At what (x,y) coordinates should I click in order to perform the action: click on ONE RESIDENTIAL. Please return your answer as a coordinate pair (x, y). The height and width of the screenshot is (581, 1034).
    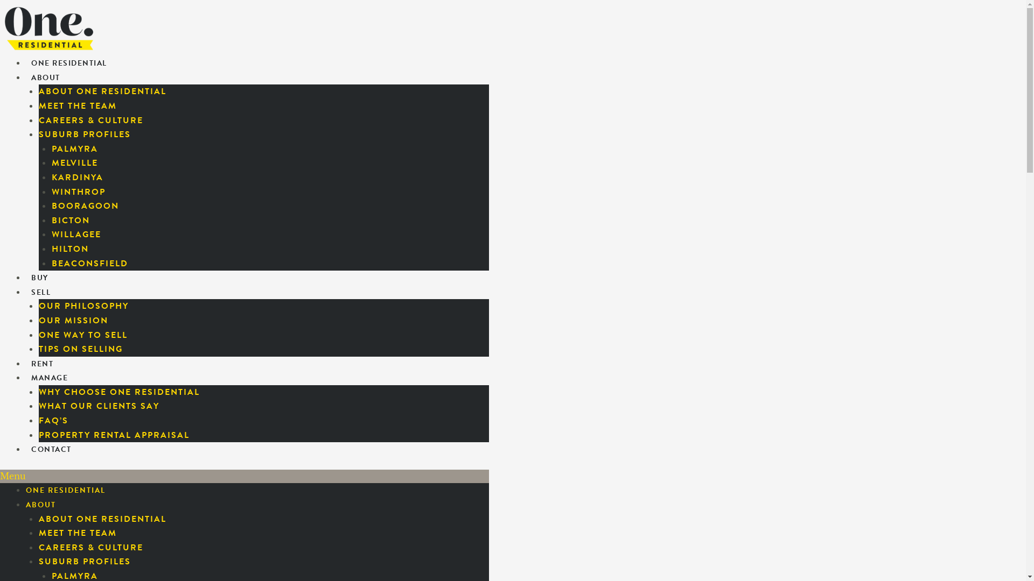
    Looking at the image, I should click on (66, 491).